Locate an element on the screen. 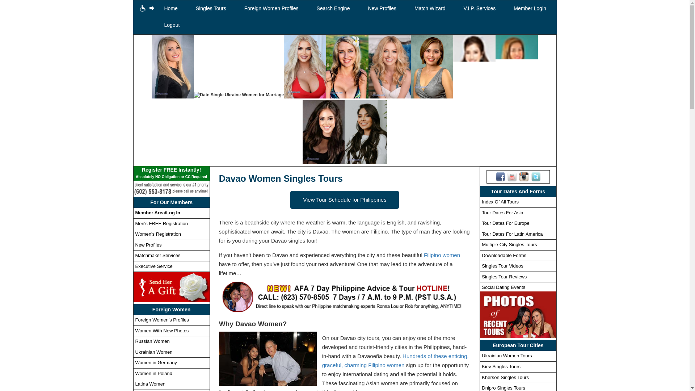  Single Latin Women is located at coordinates (366, 132).